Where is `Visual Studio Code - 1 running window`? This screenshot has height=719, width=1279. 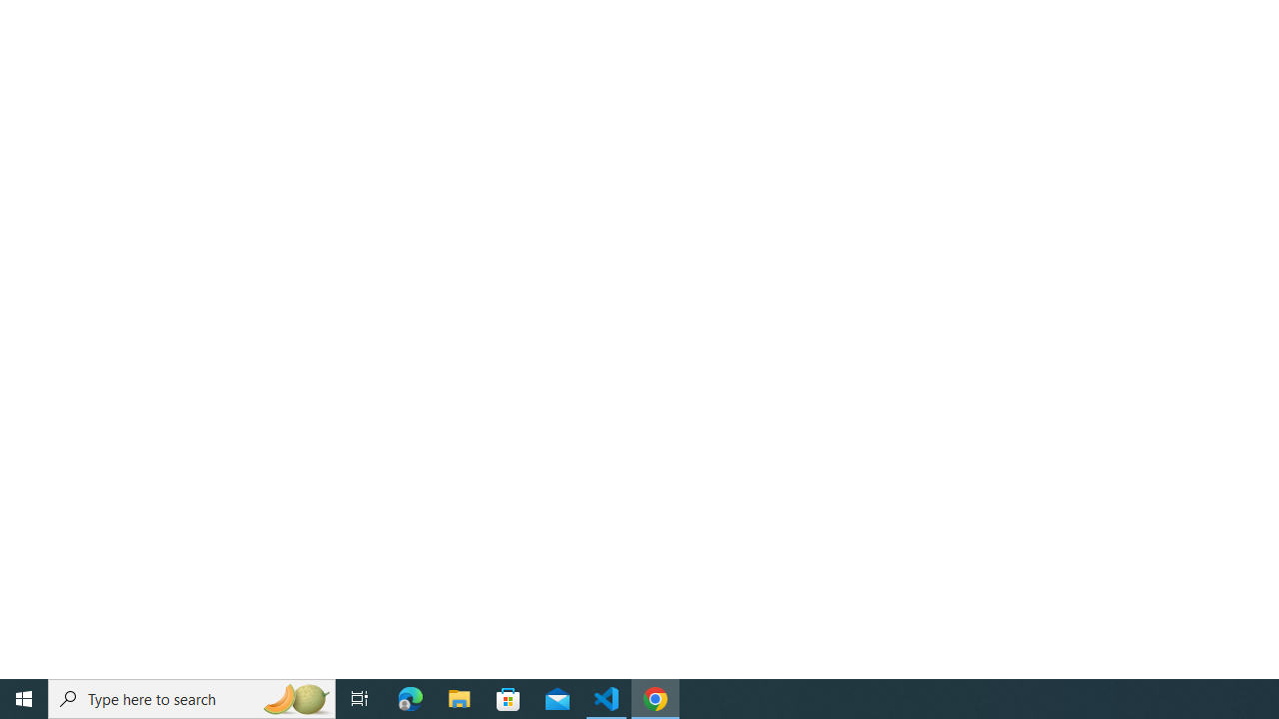
Visual Studio Code - 1 running window is located at coordinates (607, 699).